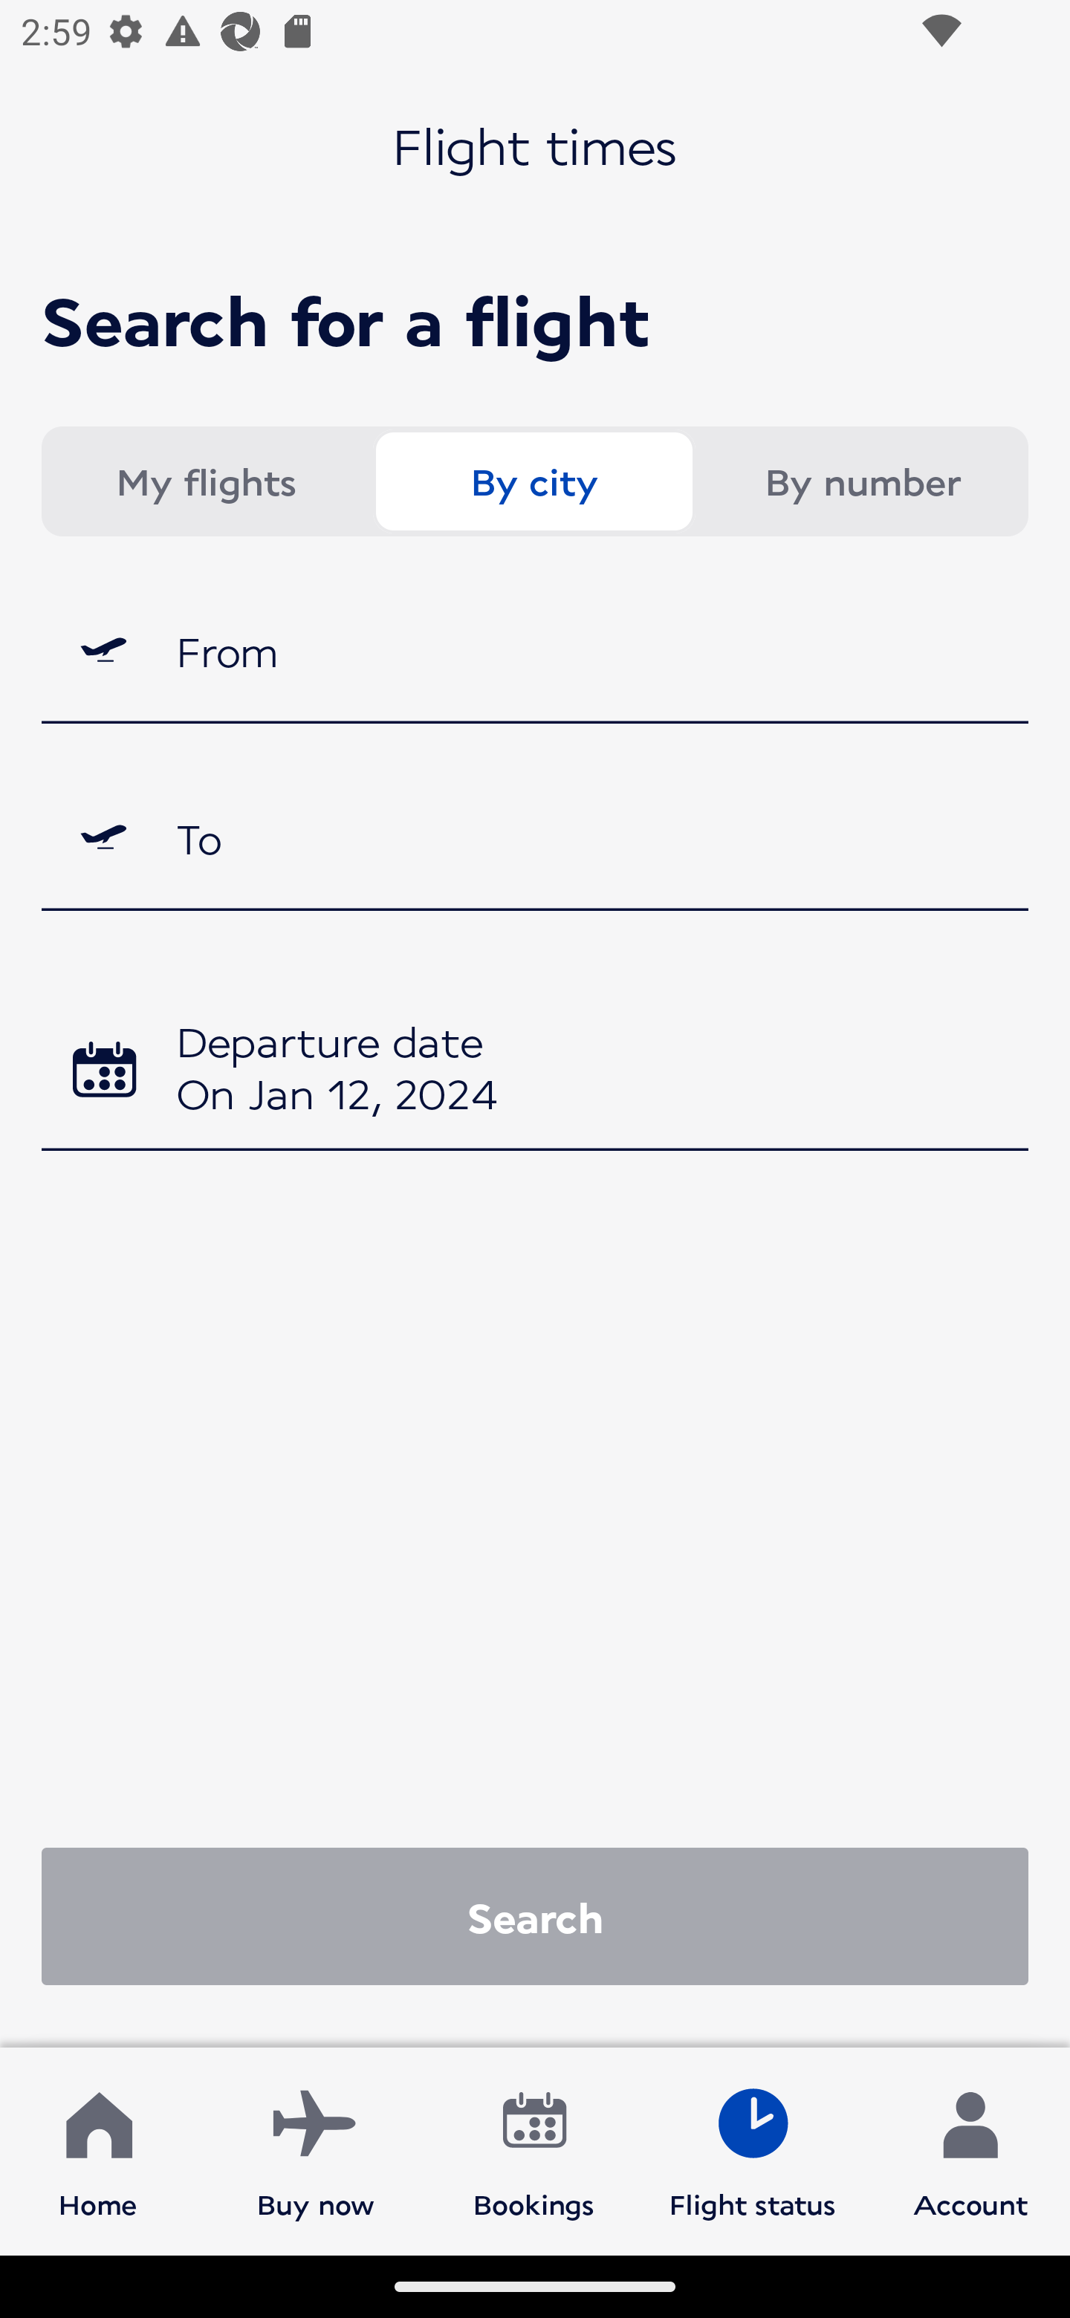  Describe the element at coordinates (535, 838) in the screenshot. I see `To` at that location.